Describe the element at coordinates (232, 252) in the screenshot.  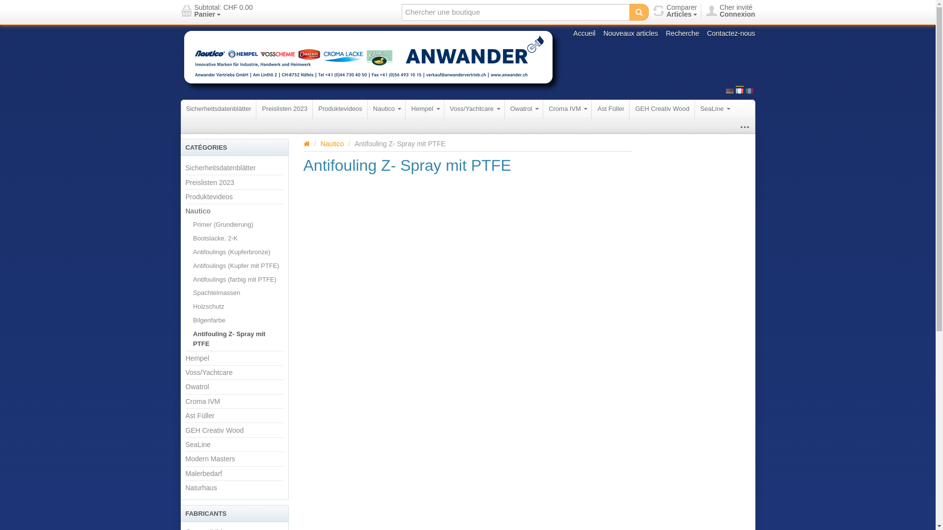
I see `Antifoulings (Kupferbronze)` at that location.